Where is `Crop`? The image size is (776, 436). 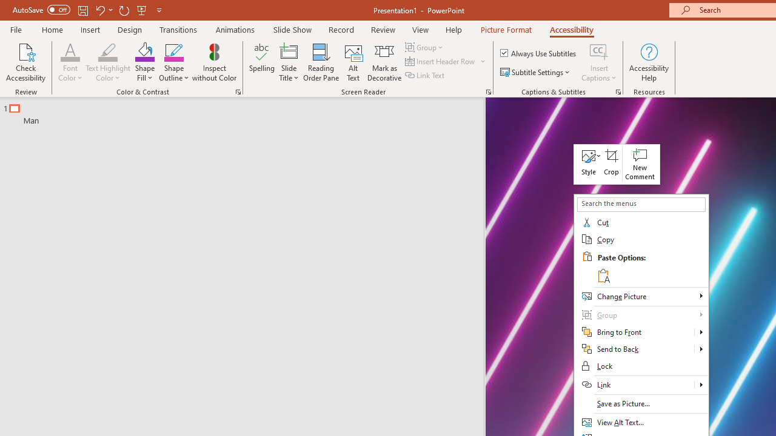 Crop is located at coordinates (612, 163).